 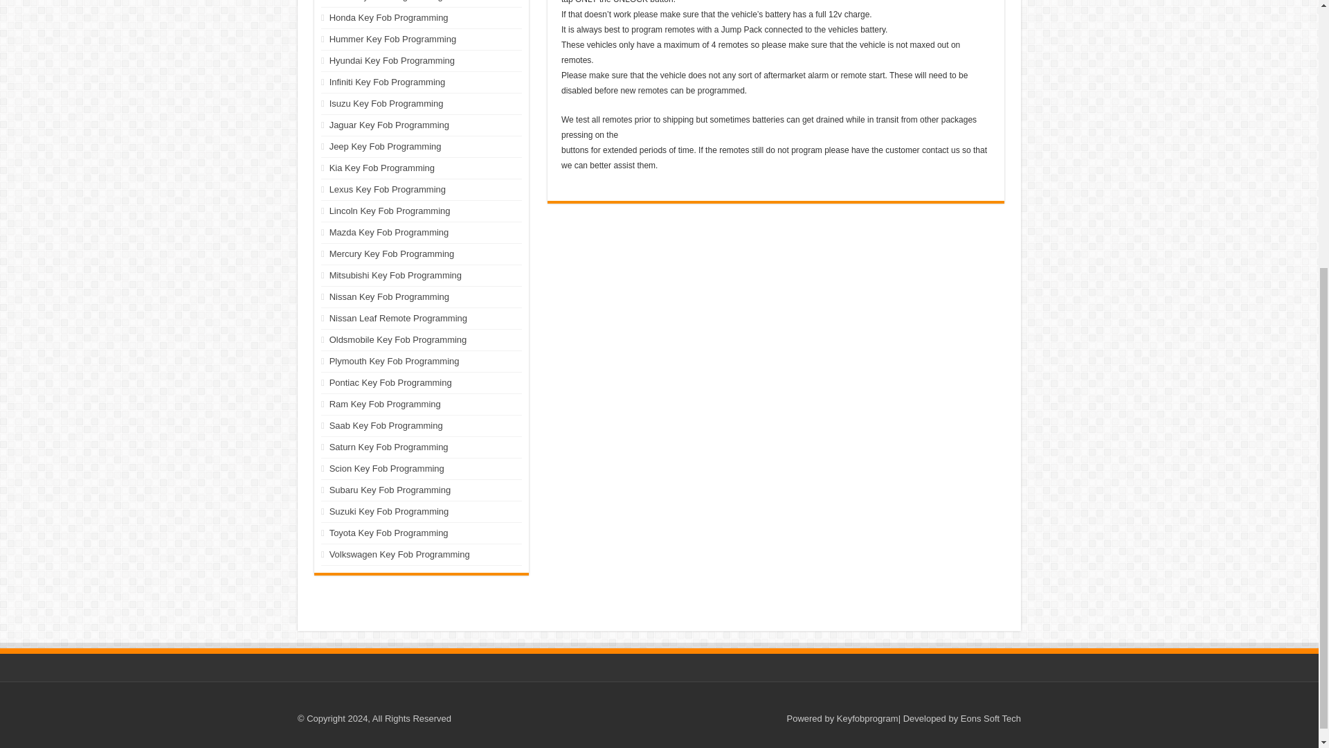 What do you see at coordinates (392, 253) in the screenshot?
I see `Mercury Key Fob Programming` at bounding box center [392, 253].